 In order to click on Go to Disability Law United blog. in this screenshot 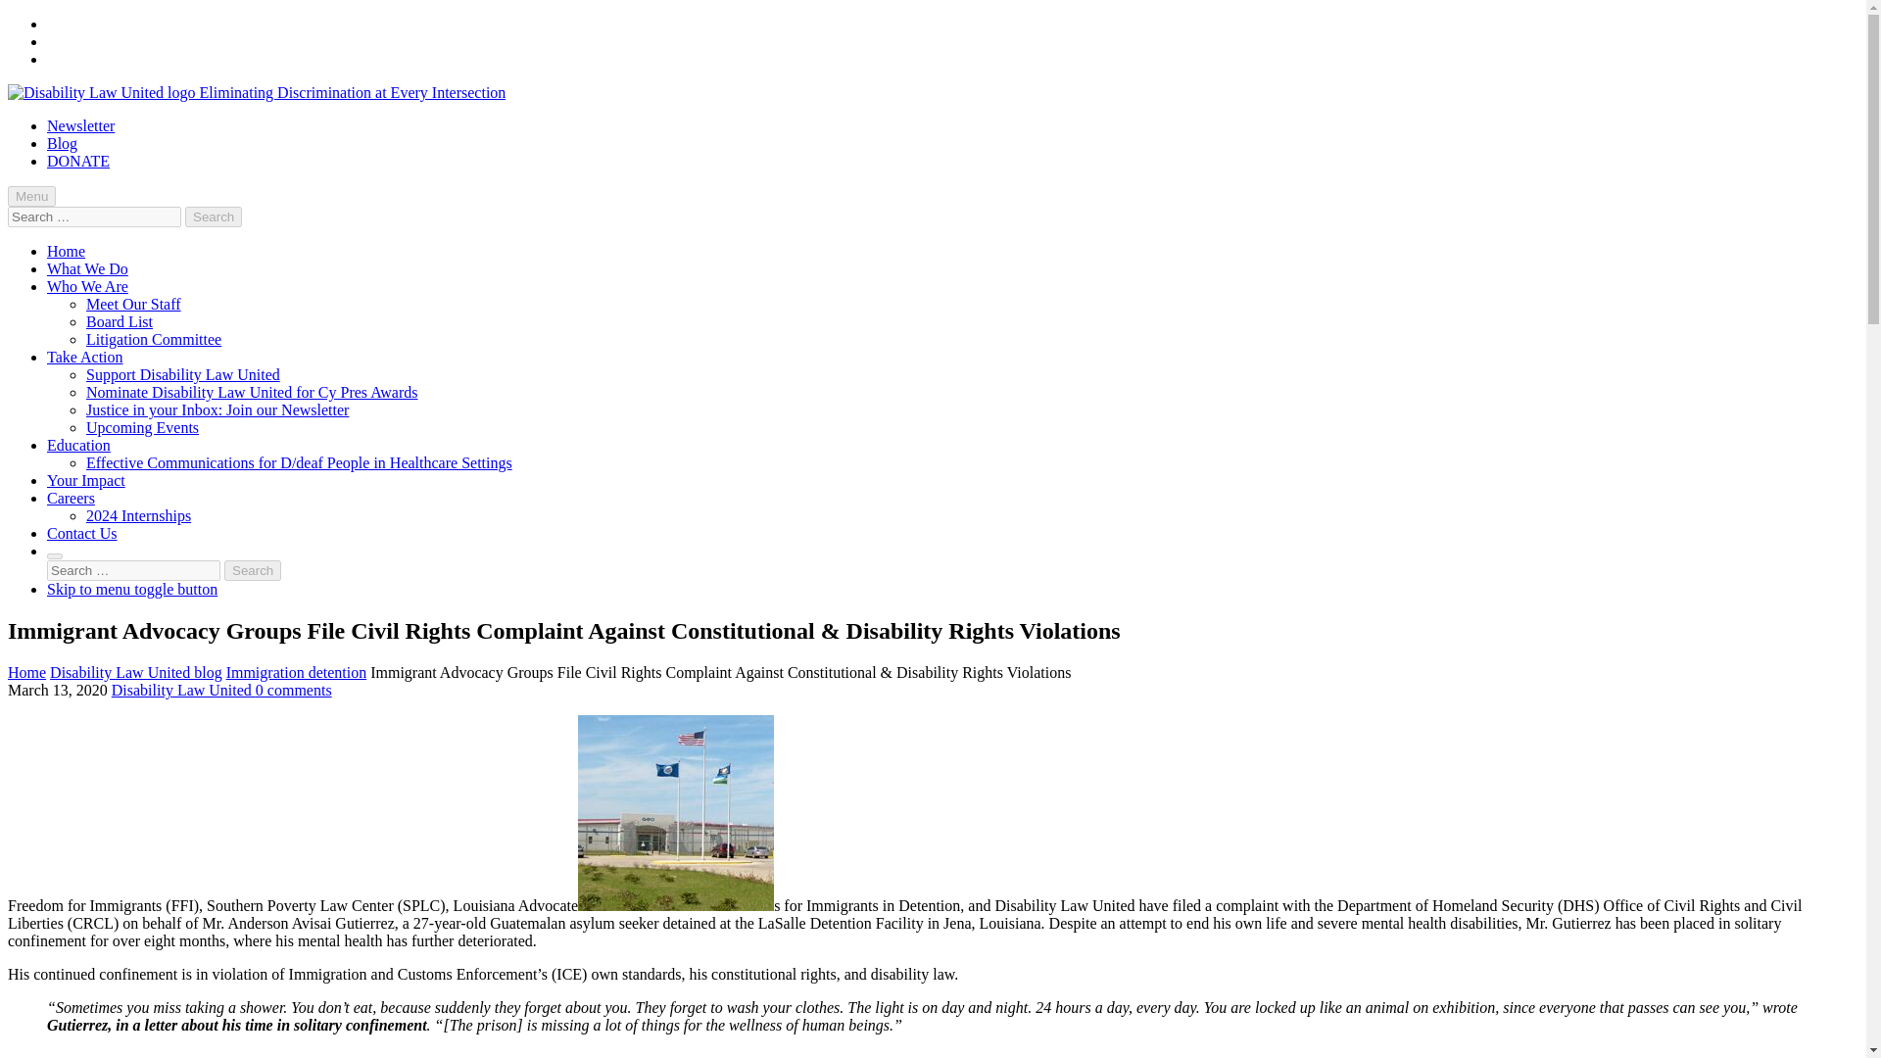, I will do `click(135, 672)`.